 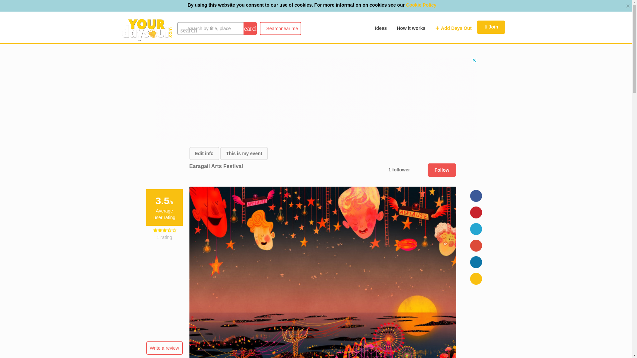 I want to click on Join, so click(x=491, y=27).